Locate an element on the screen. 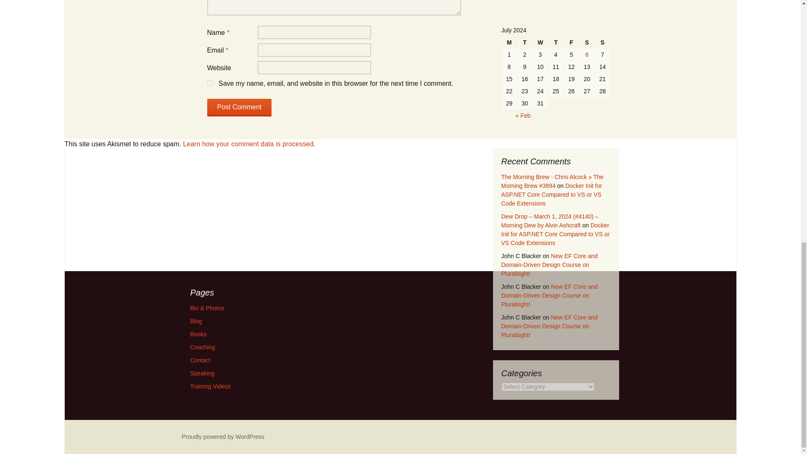 Image resolution: width=807 pixels, height=454 pixels. Thursday is located at coordinates (556, 42).